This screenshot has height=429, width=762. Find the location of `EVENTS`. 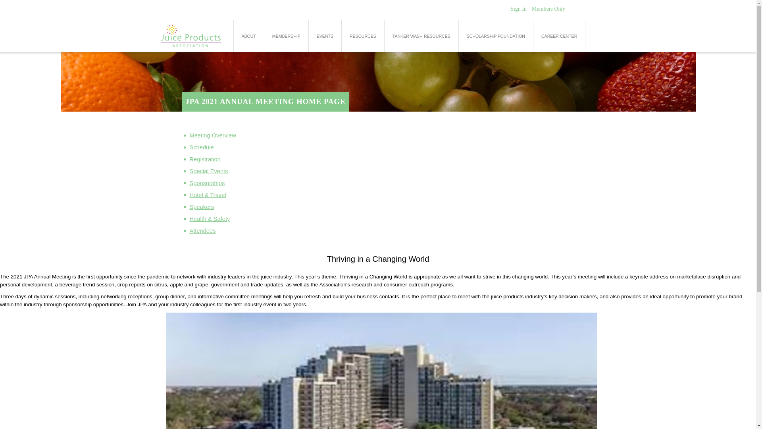

EVENTS is located at coordinates (325, 36).